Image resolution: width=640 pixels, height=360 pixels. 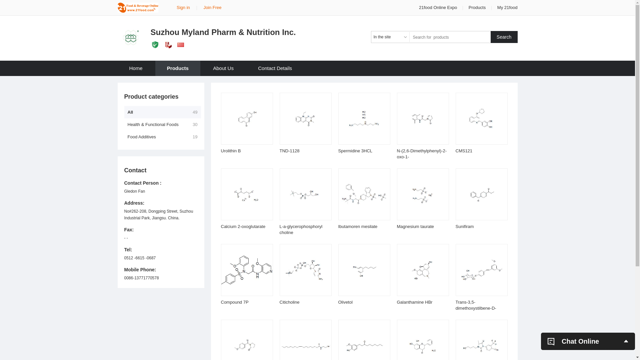 I want to click on Sunifiram, so click(x=465, y=227).